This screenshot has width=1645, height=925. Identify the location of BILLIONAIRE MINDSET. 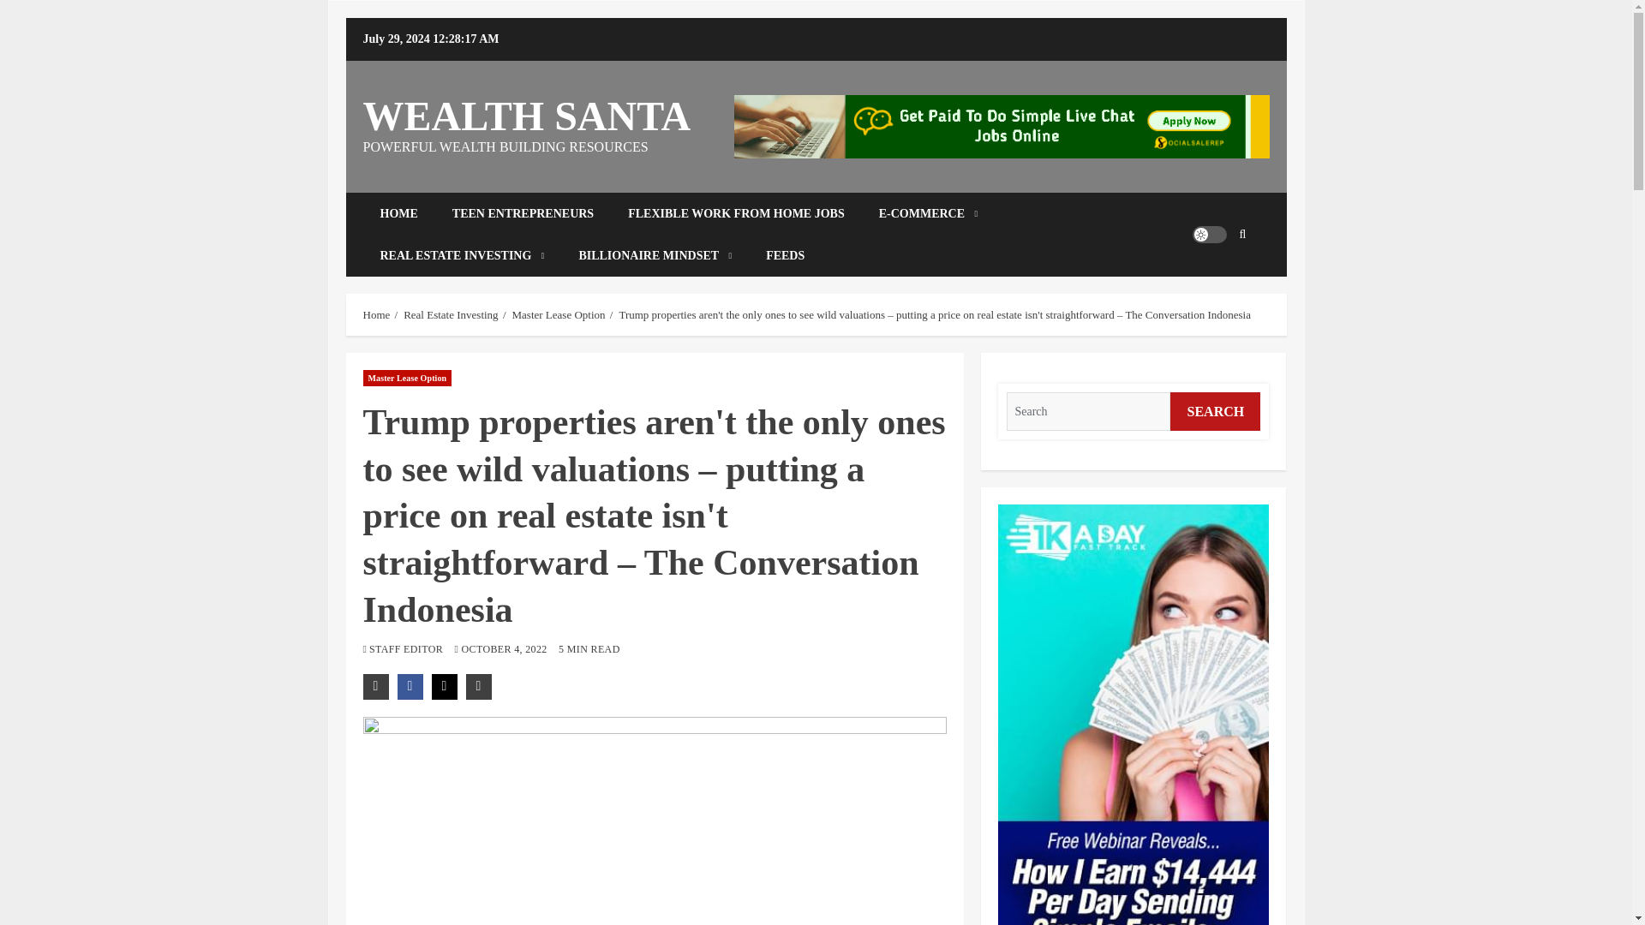
(655, 255).